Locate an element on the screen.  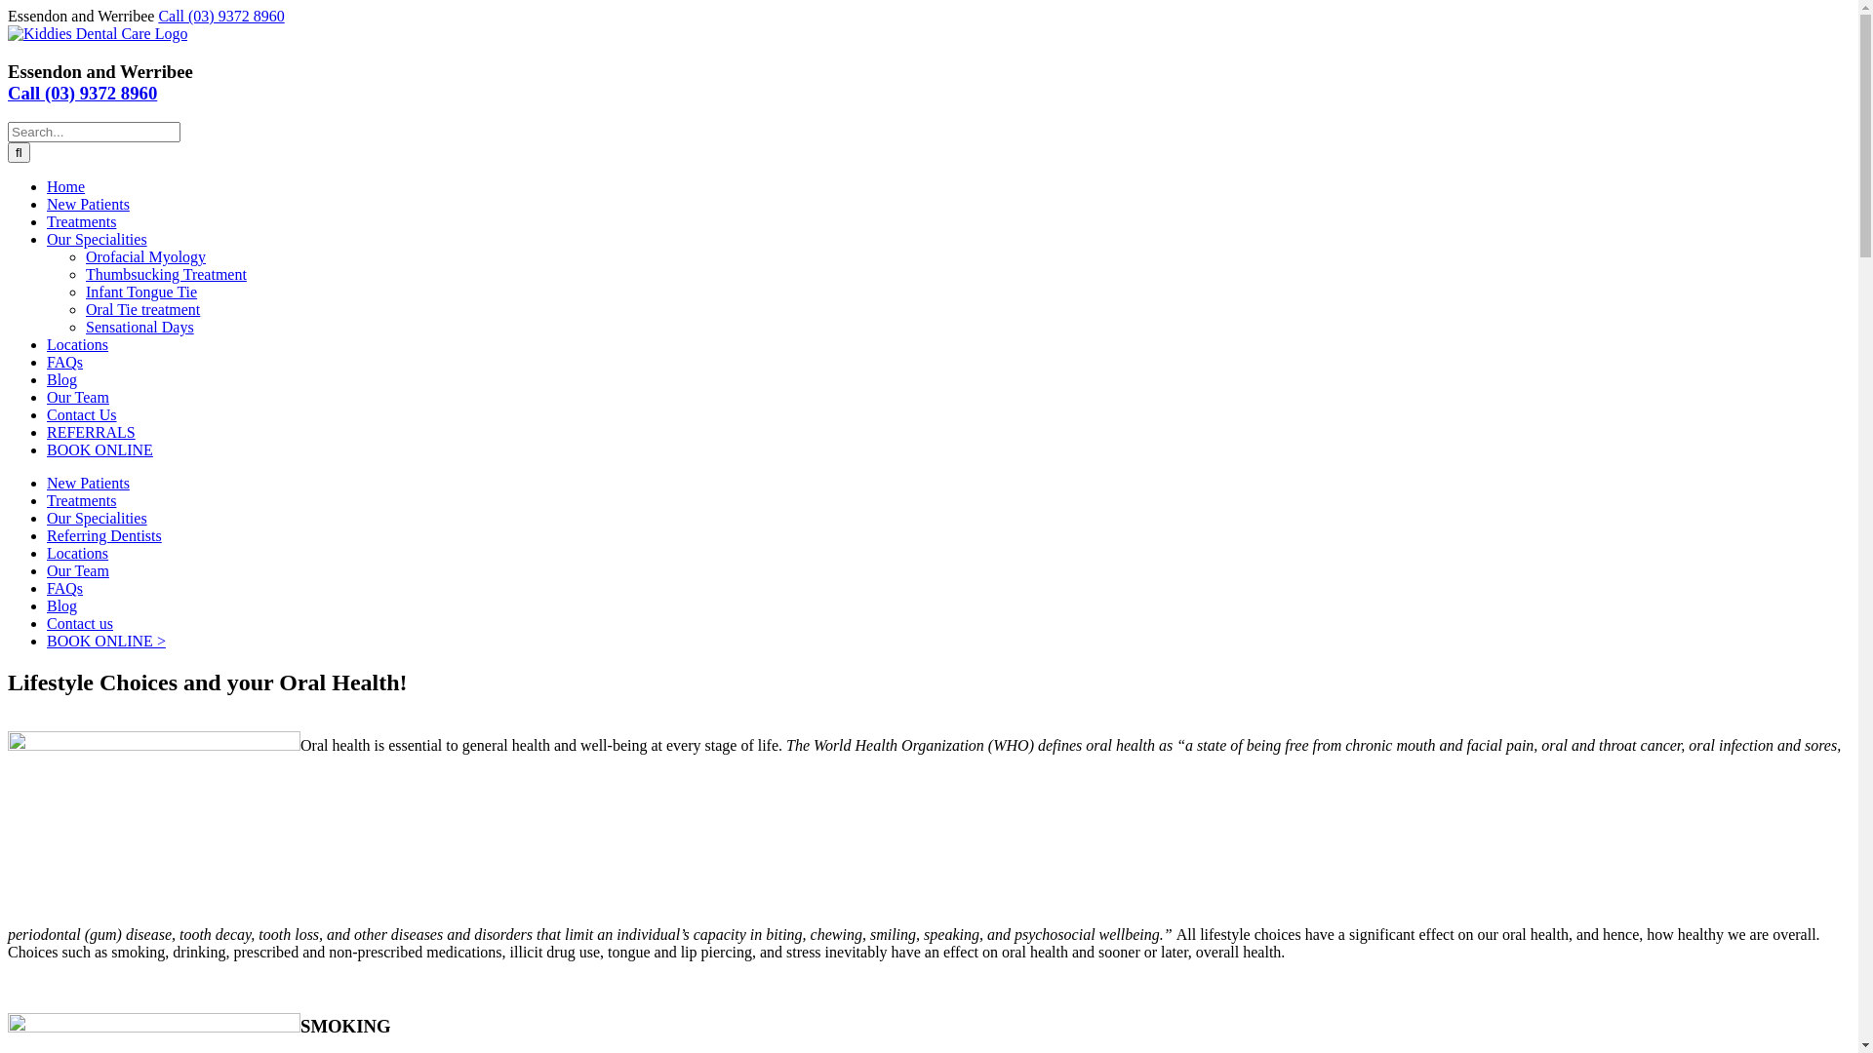
New Patients is located at coordinates (88, 484).